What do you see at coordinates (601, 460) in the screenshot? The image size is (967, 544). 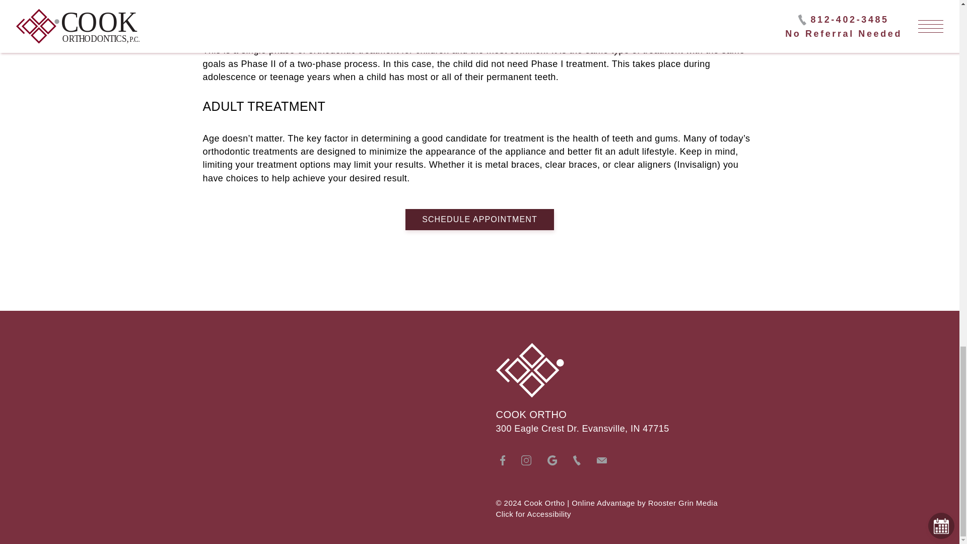 I see `mail` at bounding box center [601, 460].